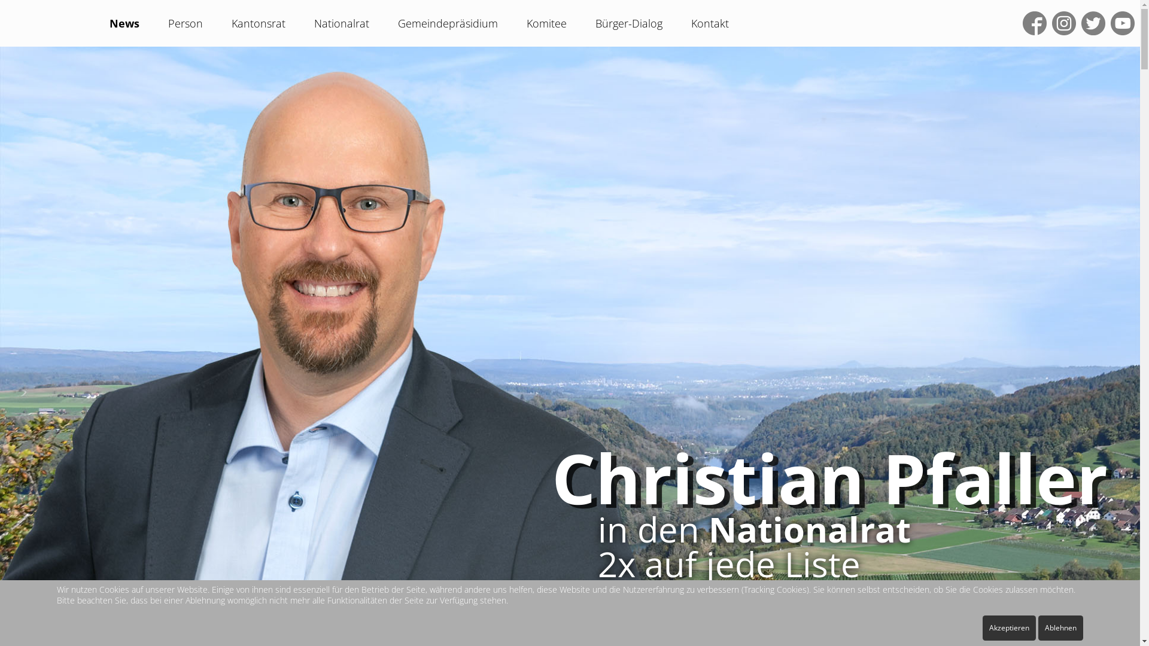 This screenshot has width=1149, height=646. I want to click on Person, so click(186, 23).